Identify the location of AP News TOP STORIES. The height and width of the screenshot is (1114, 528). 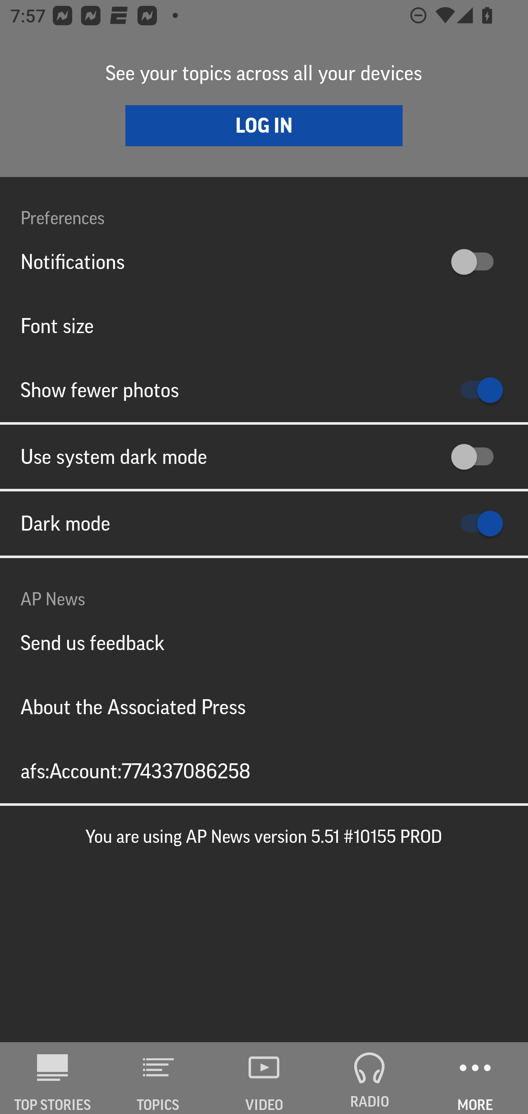
(53, 1078).